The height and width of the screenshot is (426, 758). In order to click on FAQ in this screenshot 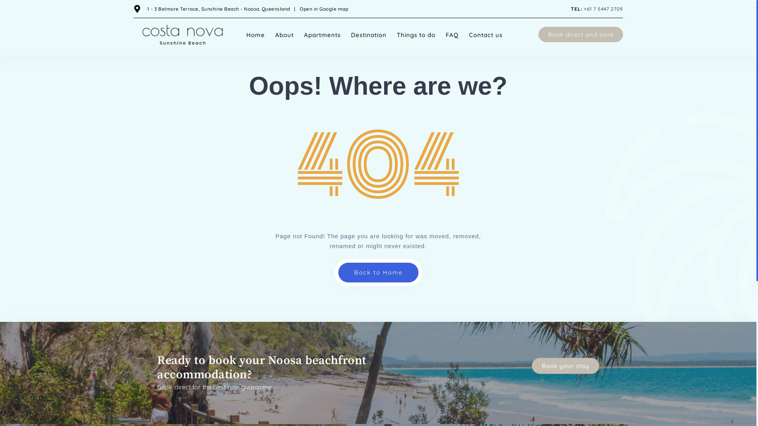, I will do `click(452, 35)`.